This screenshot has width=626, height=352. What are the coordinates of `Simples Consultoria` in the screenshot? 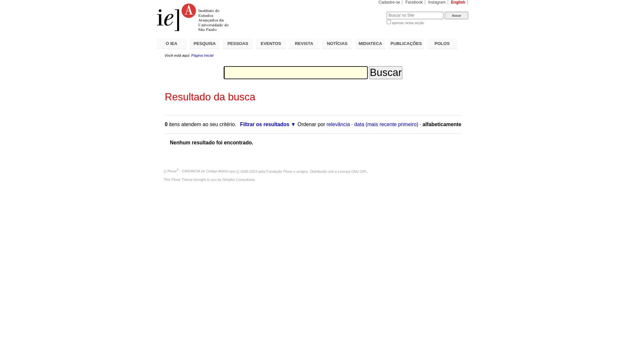 It's located at (238, 180).